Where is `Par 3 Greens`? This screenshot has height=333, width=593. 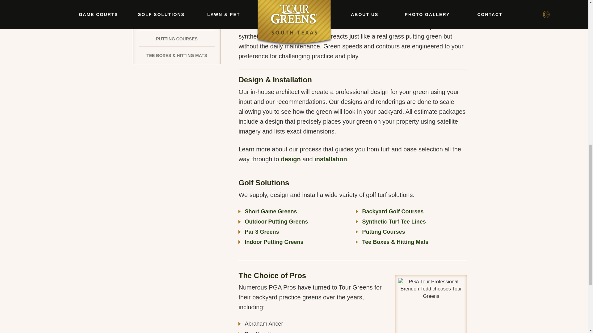
Par 3 Greens is located at coordinates (261, 232).